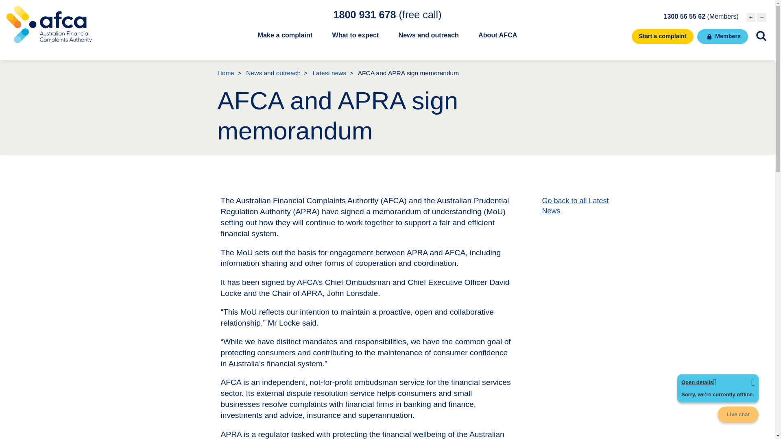  What do you see at coordinates (429, 40) in the screenshot?
I see `News and outreach` at bounding box center [429, 40].